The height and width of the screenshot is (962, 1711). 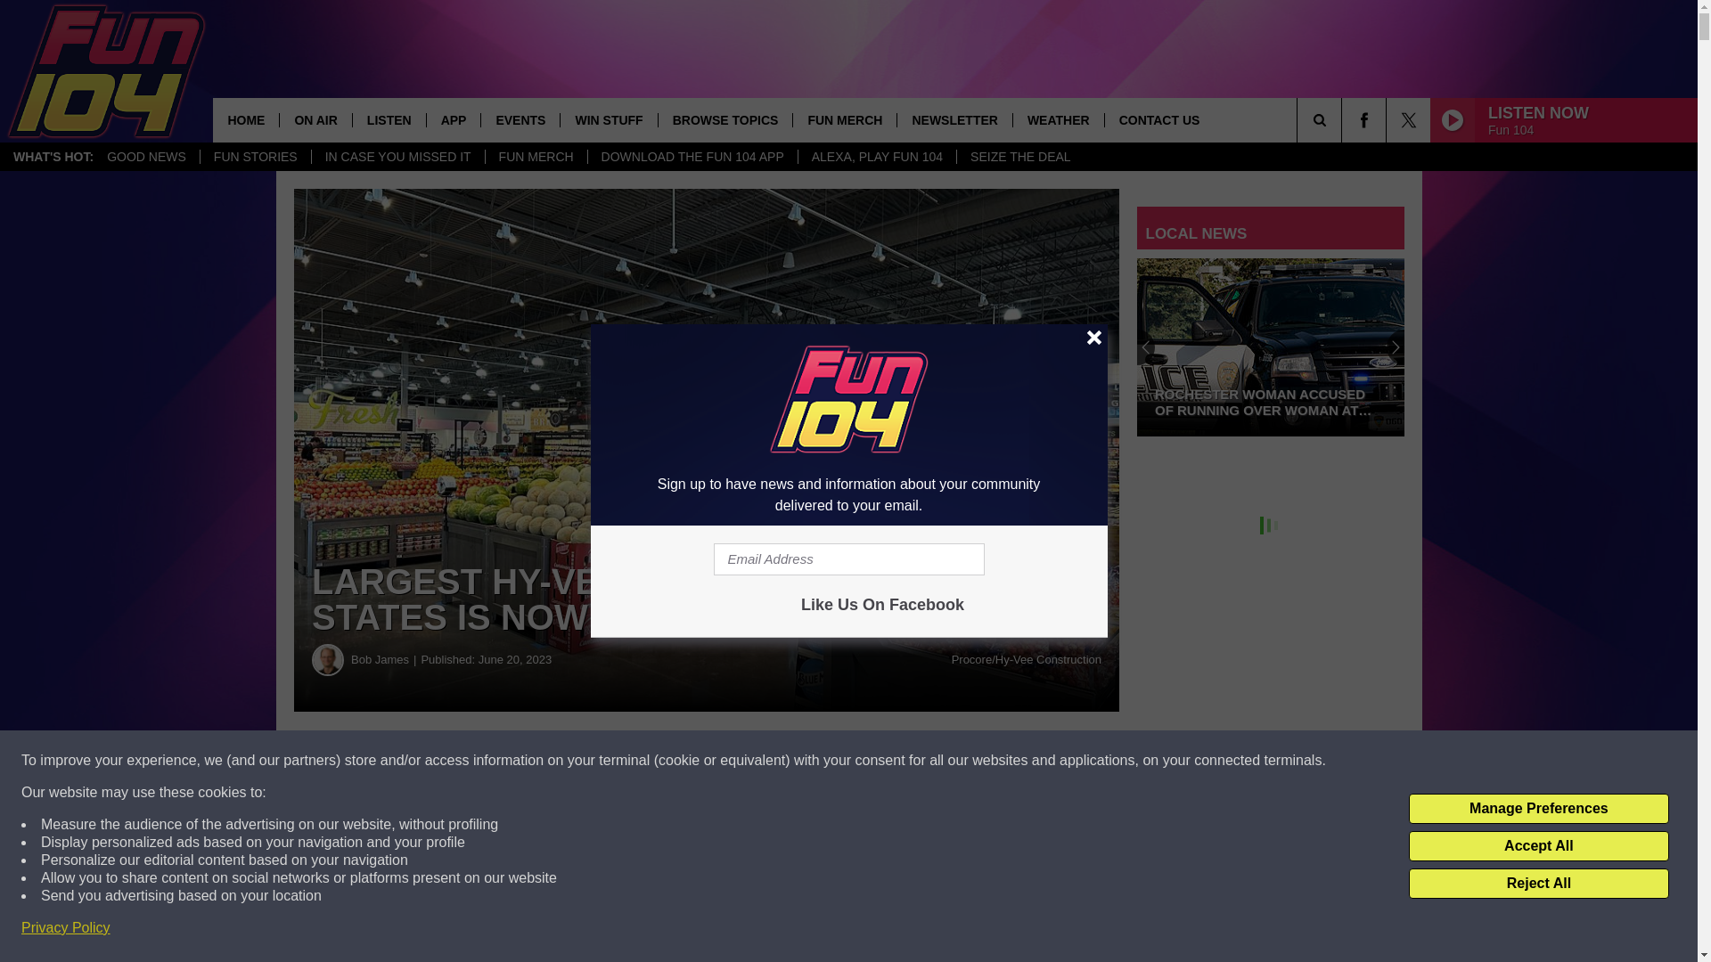 I want to click on SEARCH, so click(x=1344, y=119).